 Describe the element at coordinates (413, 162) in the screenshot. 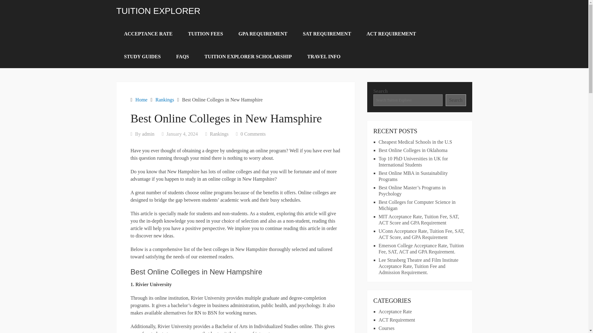

I see `Top 10 PhD Universities in UK for International Students` at that location.